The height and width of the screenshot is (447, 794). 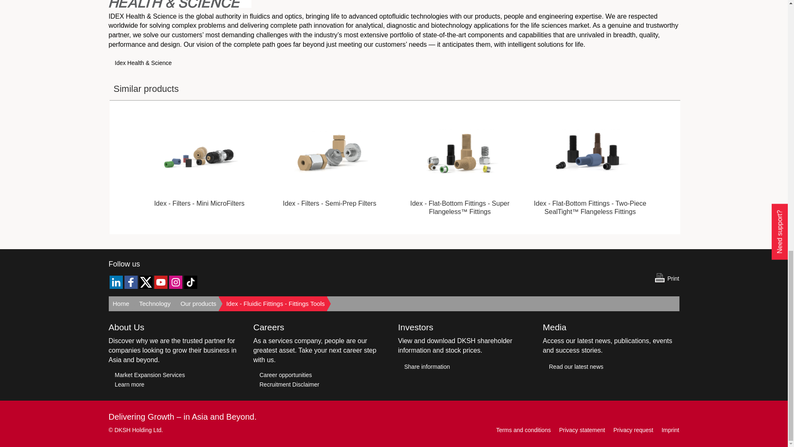 What do you see at coordinates (175, 282) in the screenshot?
I see `Instagram` at bounding box center [175, 282].